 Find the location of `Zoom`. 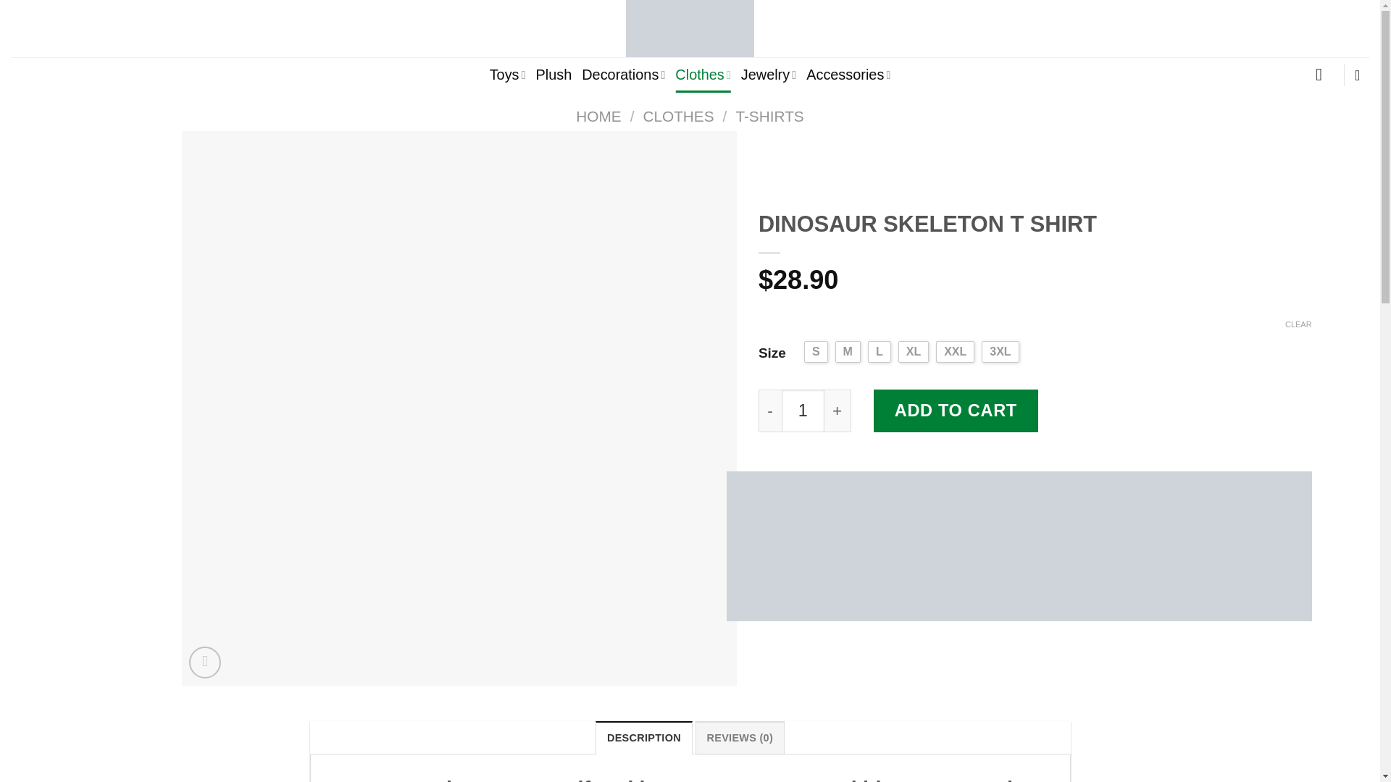

Zoom is located at coordinates (205, 663).